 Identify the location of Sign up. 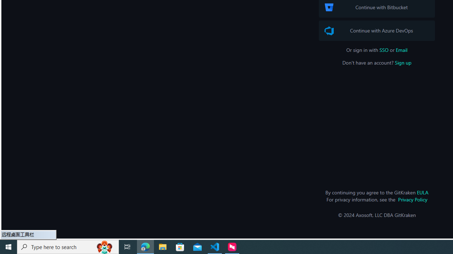
(403, 62).